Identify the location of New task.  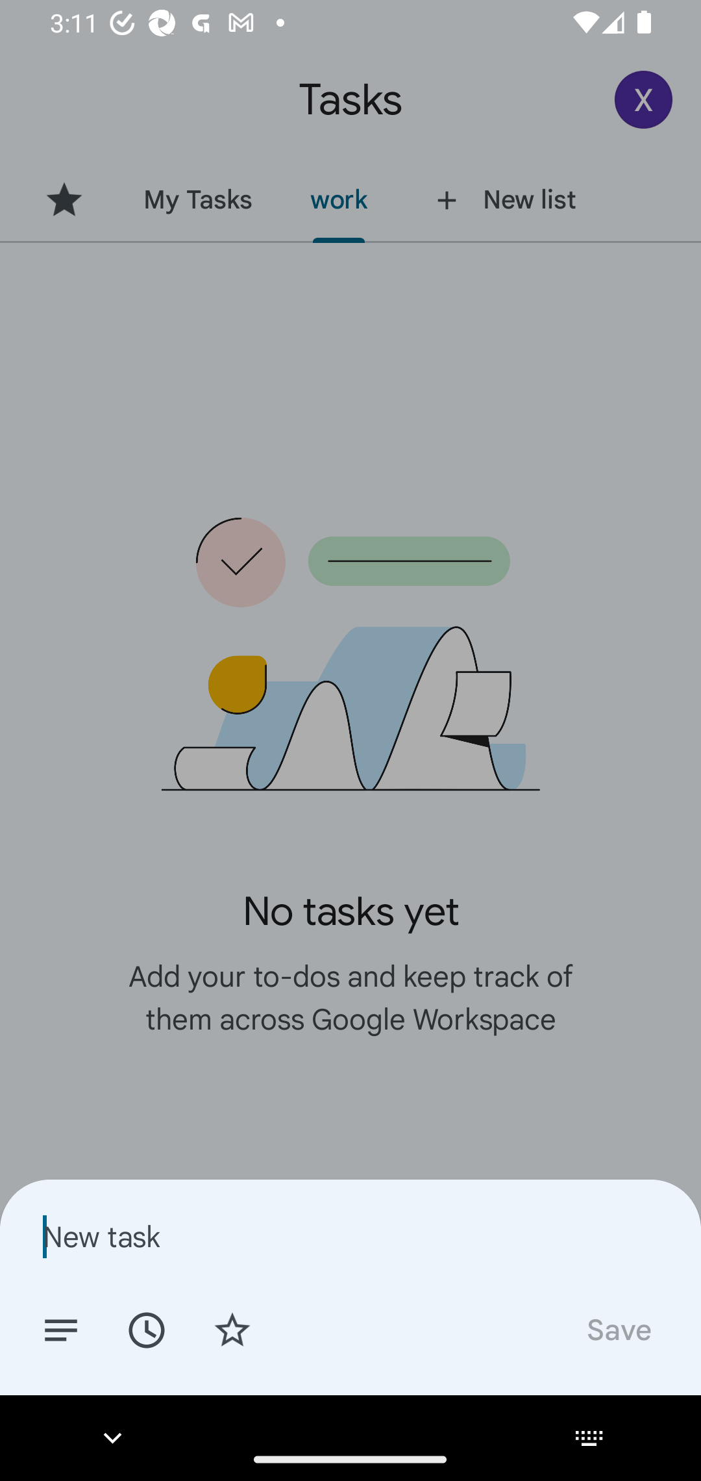
(350, 1236).